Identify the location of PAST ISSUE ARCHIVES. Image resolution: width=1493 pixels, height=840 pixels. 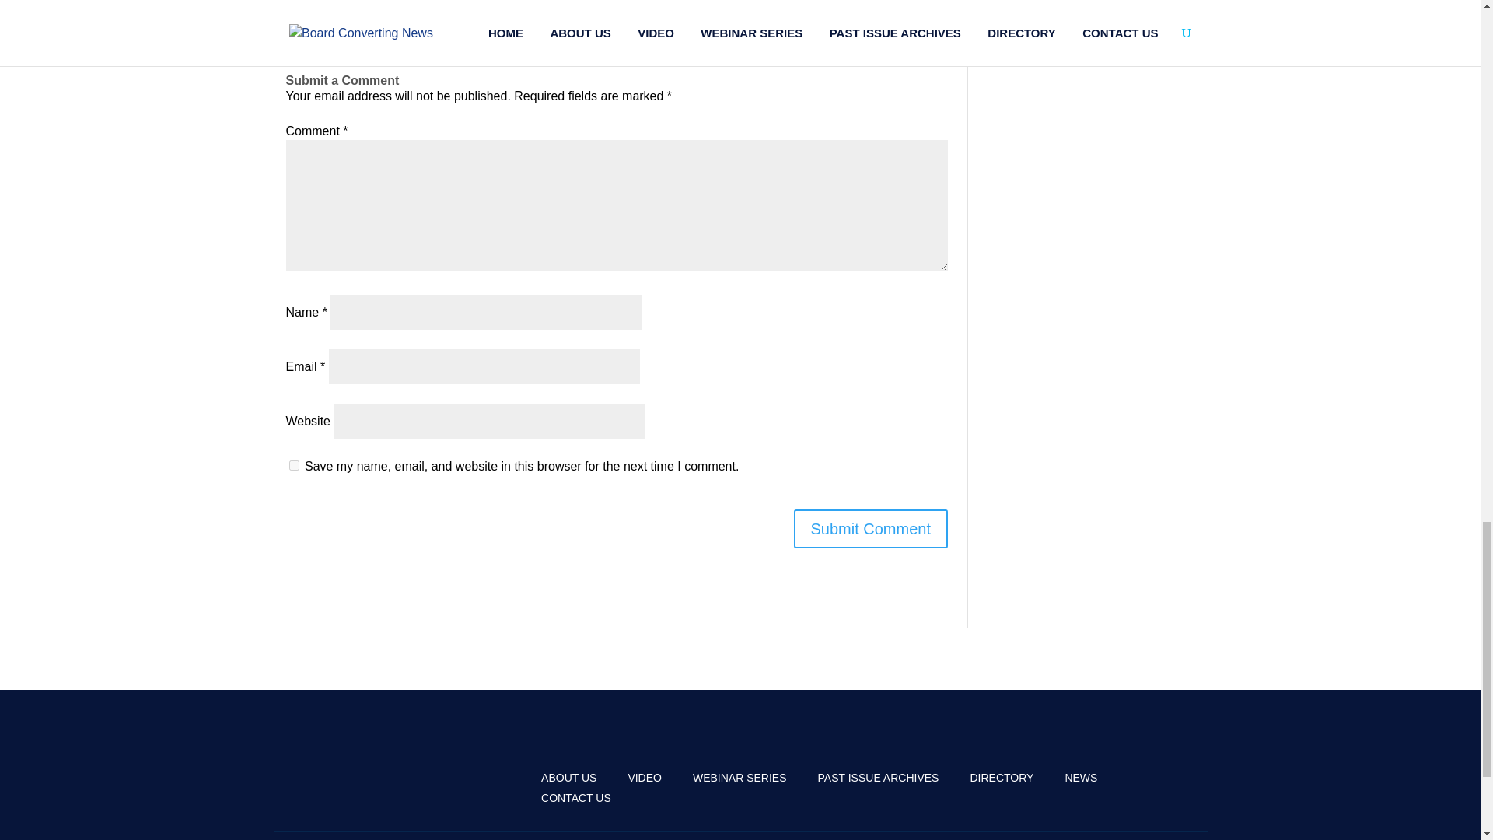
(879, 778).